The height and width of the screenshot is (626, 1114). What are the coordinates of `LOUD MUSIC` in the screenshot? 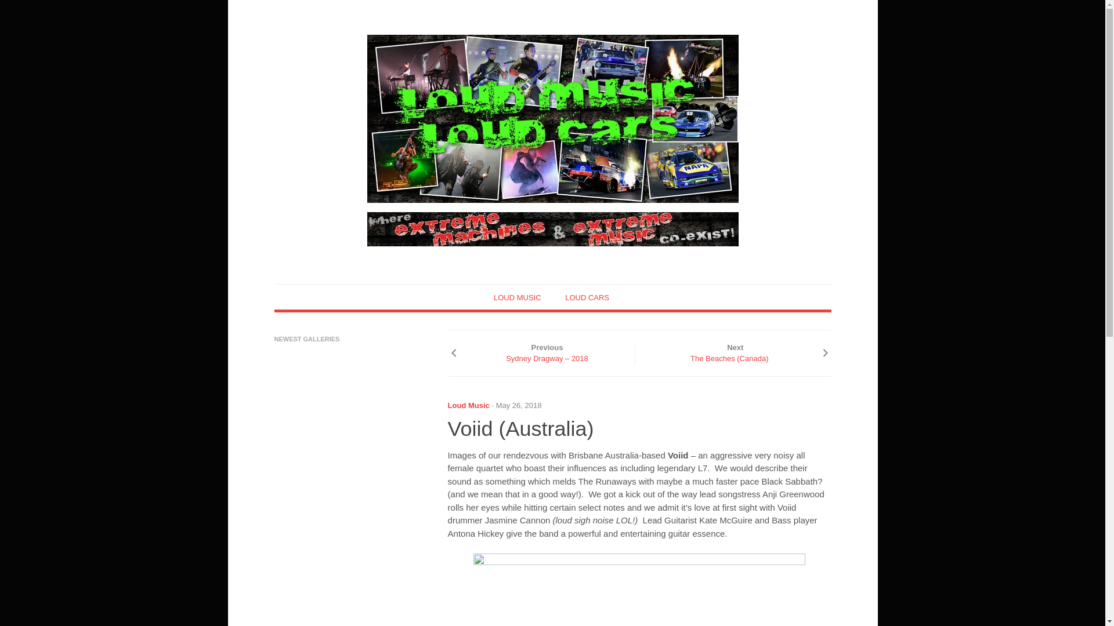 It's located at (518, 297).